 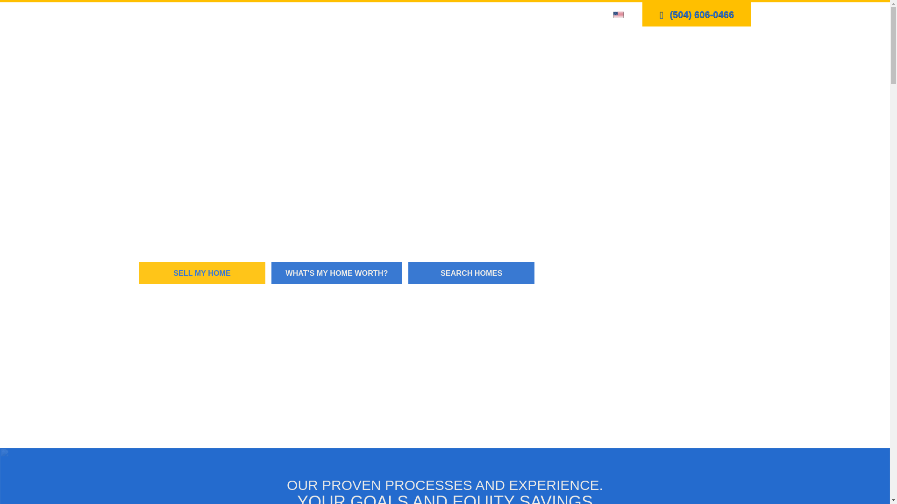 I want to click on ABOUT, so click(x=669, y=48).